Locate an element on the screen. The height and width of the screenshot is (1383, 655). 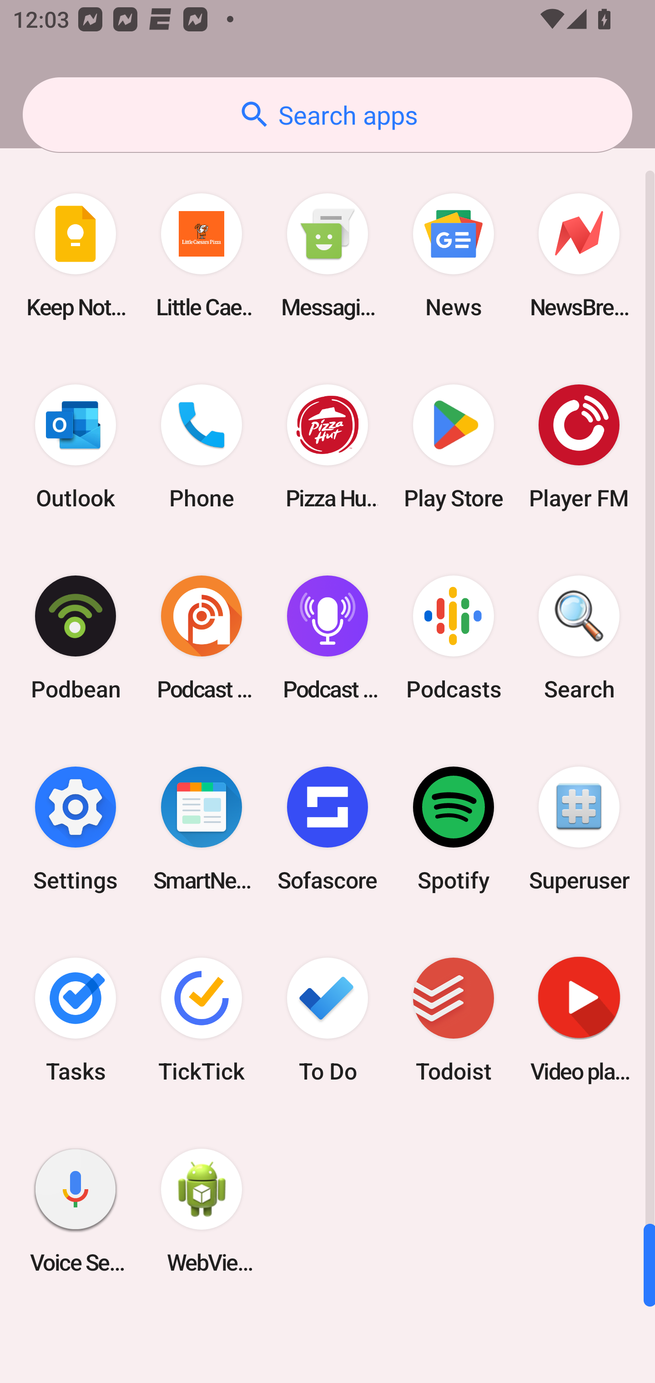
Podcasts is located at coordinates (453, 637).